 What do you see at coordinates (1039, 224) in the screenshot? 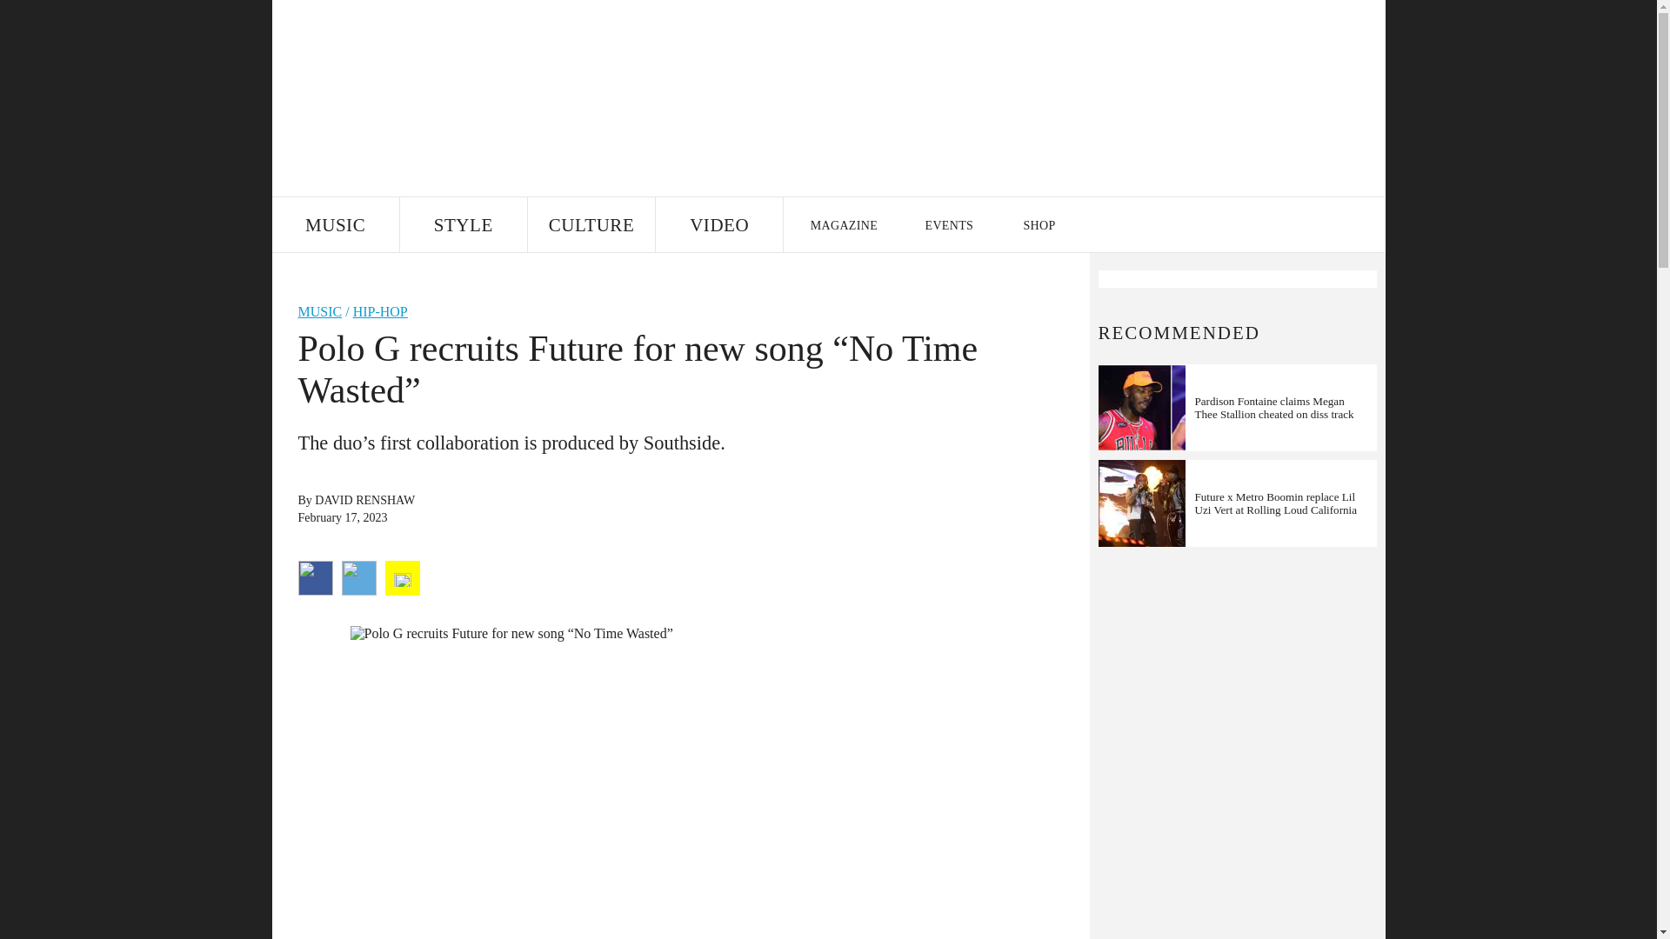
I see `SHOP` at bounding box center [1039, 224].